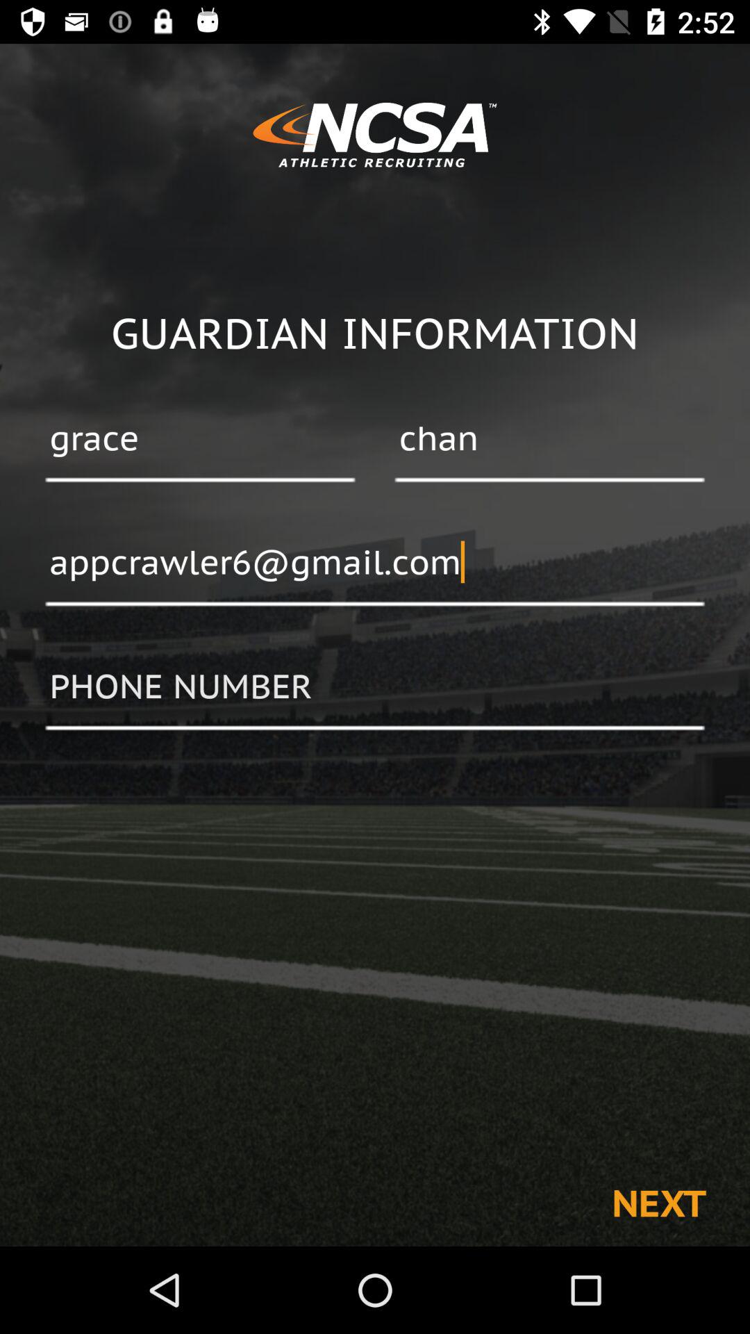  Describe the element at coordinates (200, 440) in the screenshot. I see `turn off icon to the left of the chan icon` at that location.